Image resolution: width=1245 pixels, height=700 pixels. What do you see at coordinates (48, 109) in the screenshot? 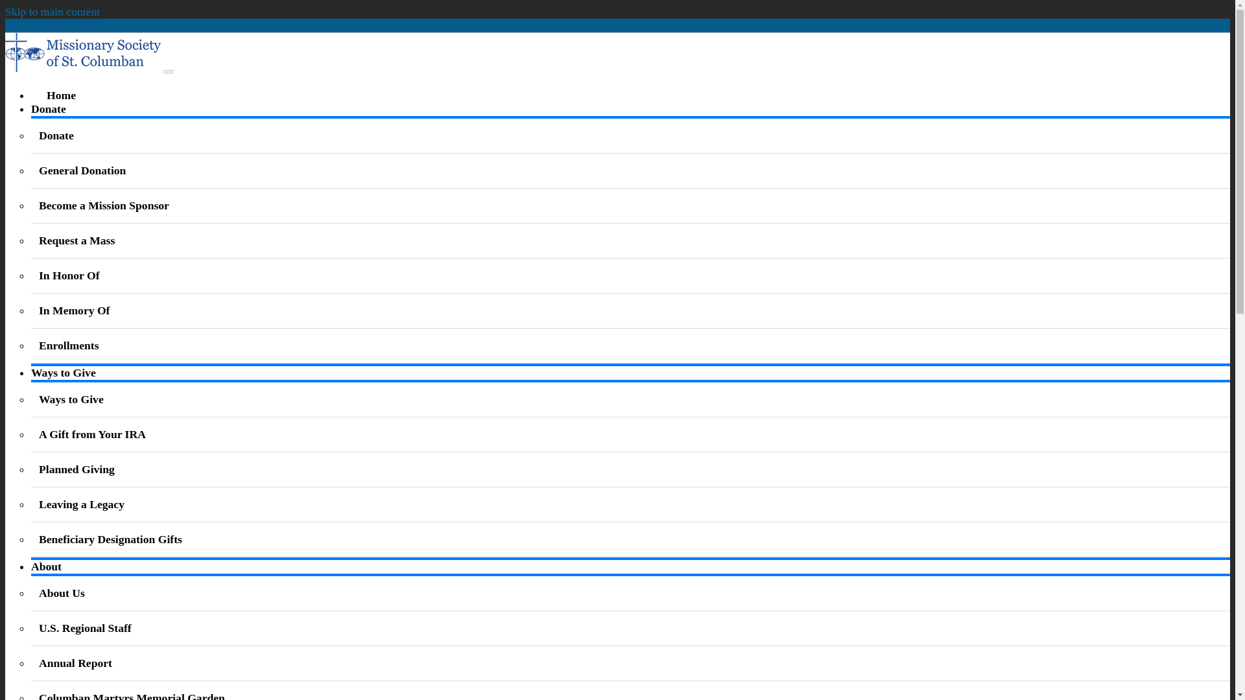
I see `Donate` at bounding box center [48, 109].